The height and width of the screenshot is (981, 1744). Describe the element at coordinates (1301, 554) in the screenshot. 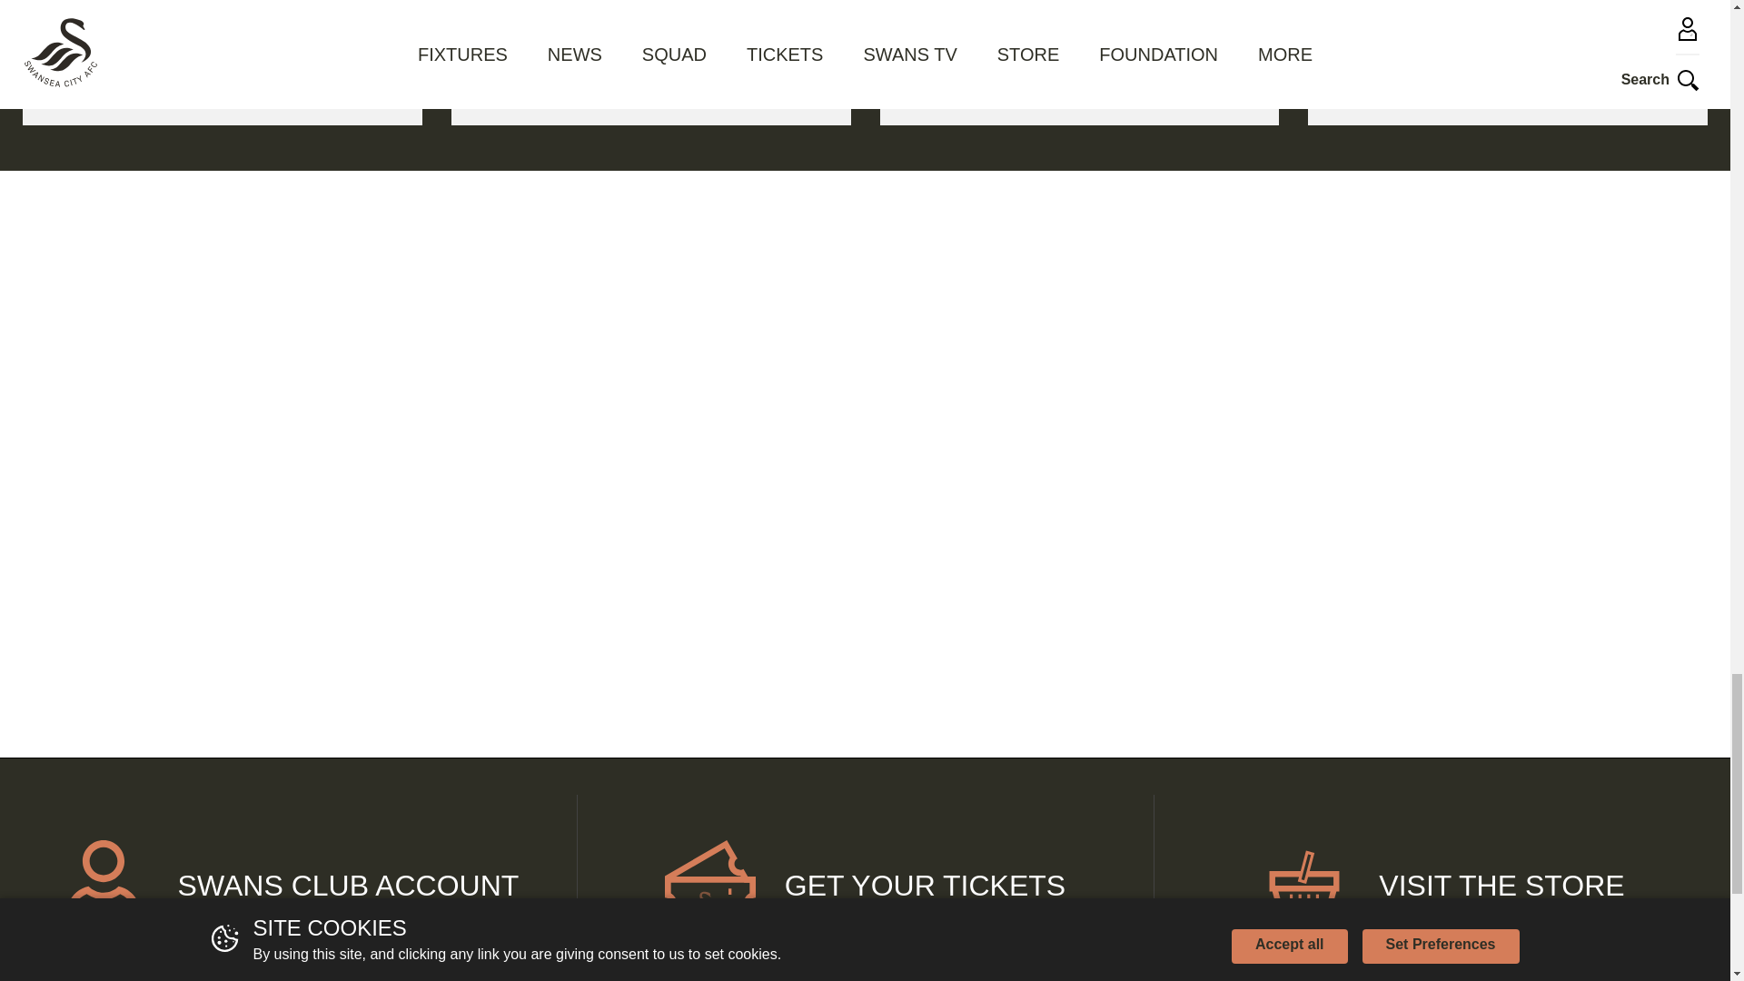

I see `3rd party ad content` at that location.